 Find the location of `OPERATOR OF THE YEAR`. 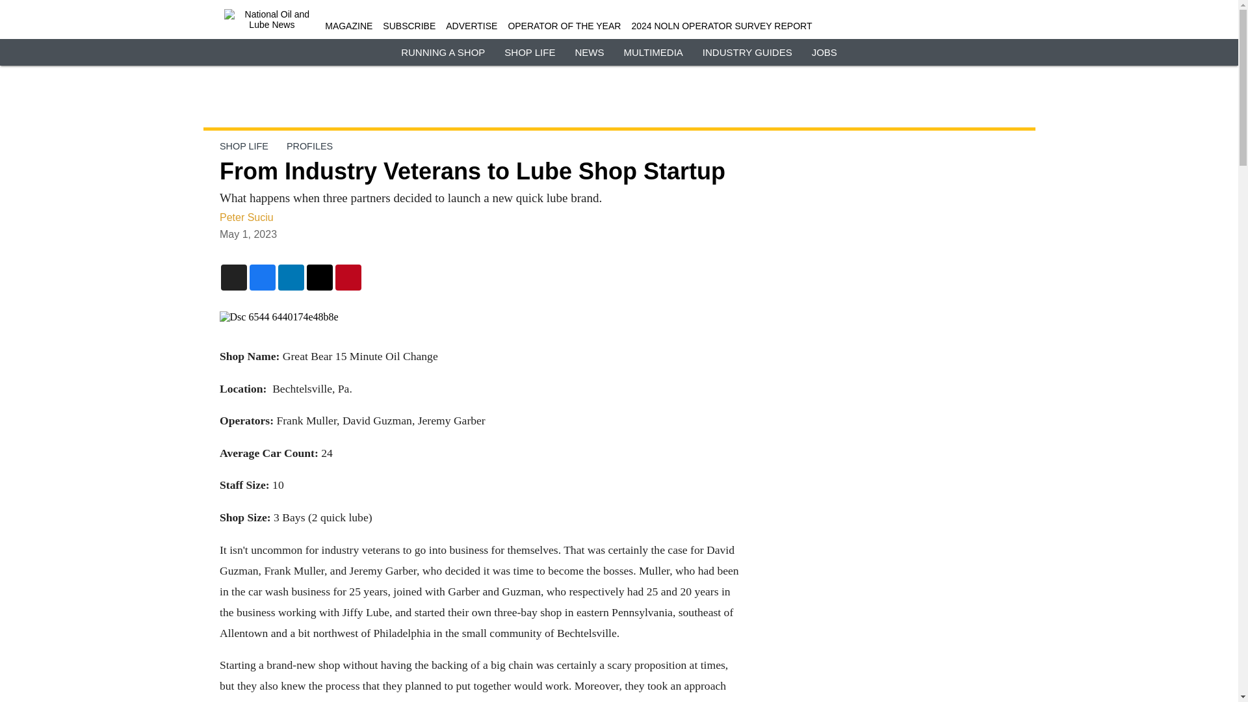

OPERATOR OF THE YEAR is located at coordinates (564, 26).